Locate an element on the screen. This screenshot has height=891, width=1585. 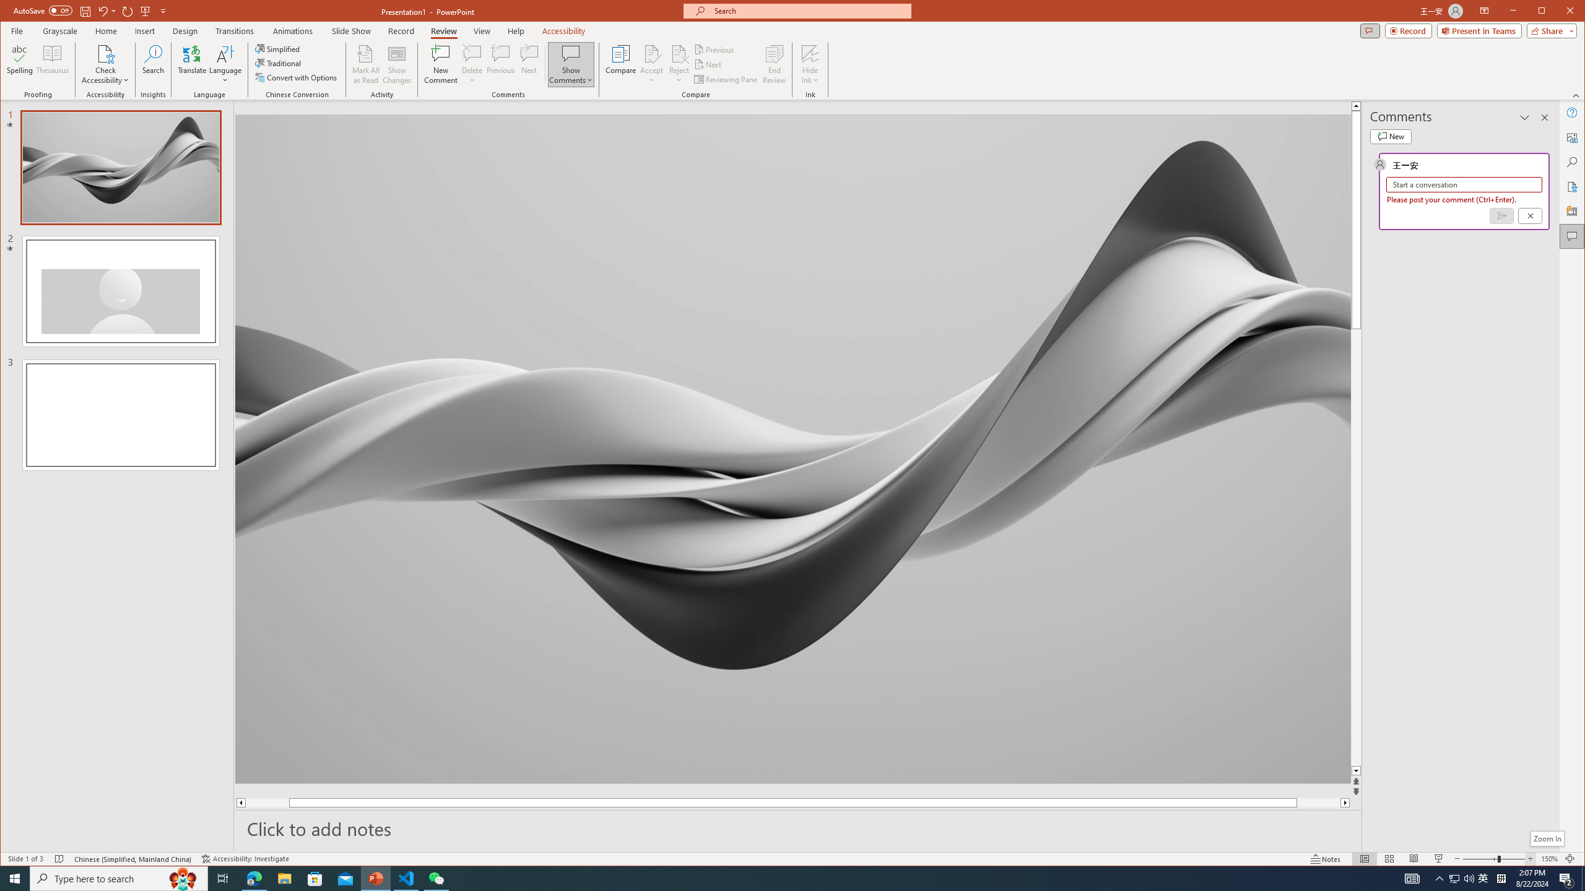
Zoom 150% is located at coordinates (1549, 859).